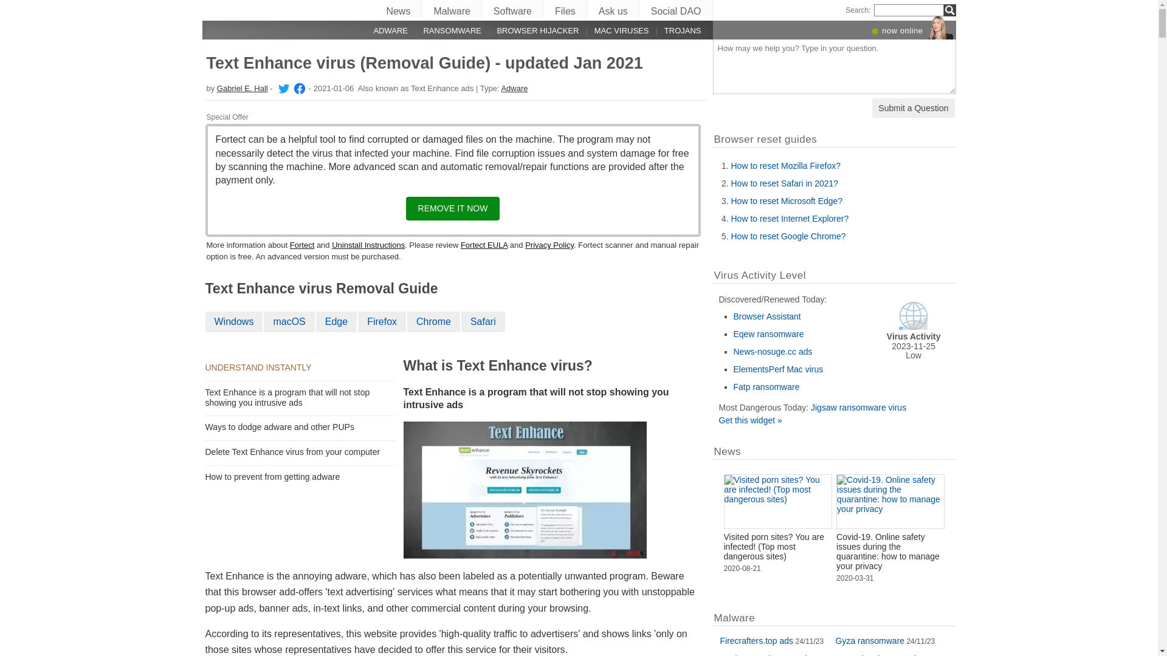 The height and width of the screenshot is (656, 1167). Describe the element at coordinates (767, 316) in the screenshot. I see `Browser Assistant` at that location.